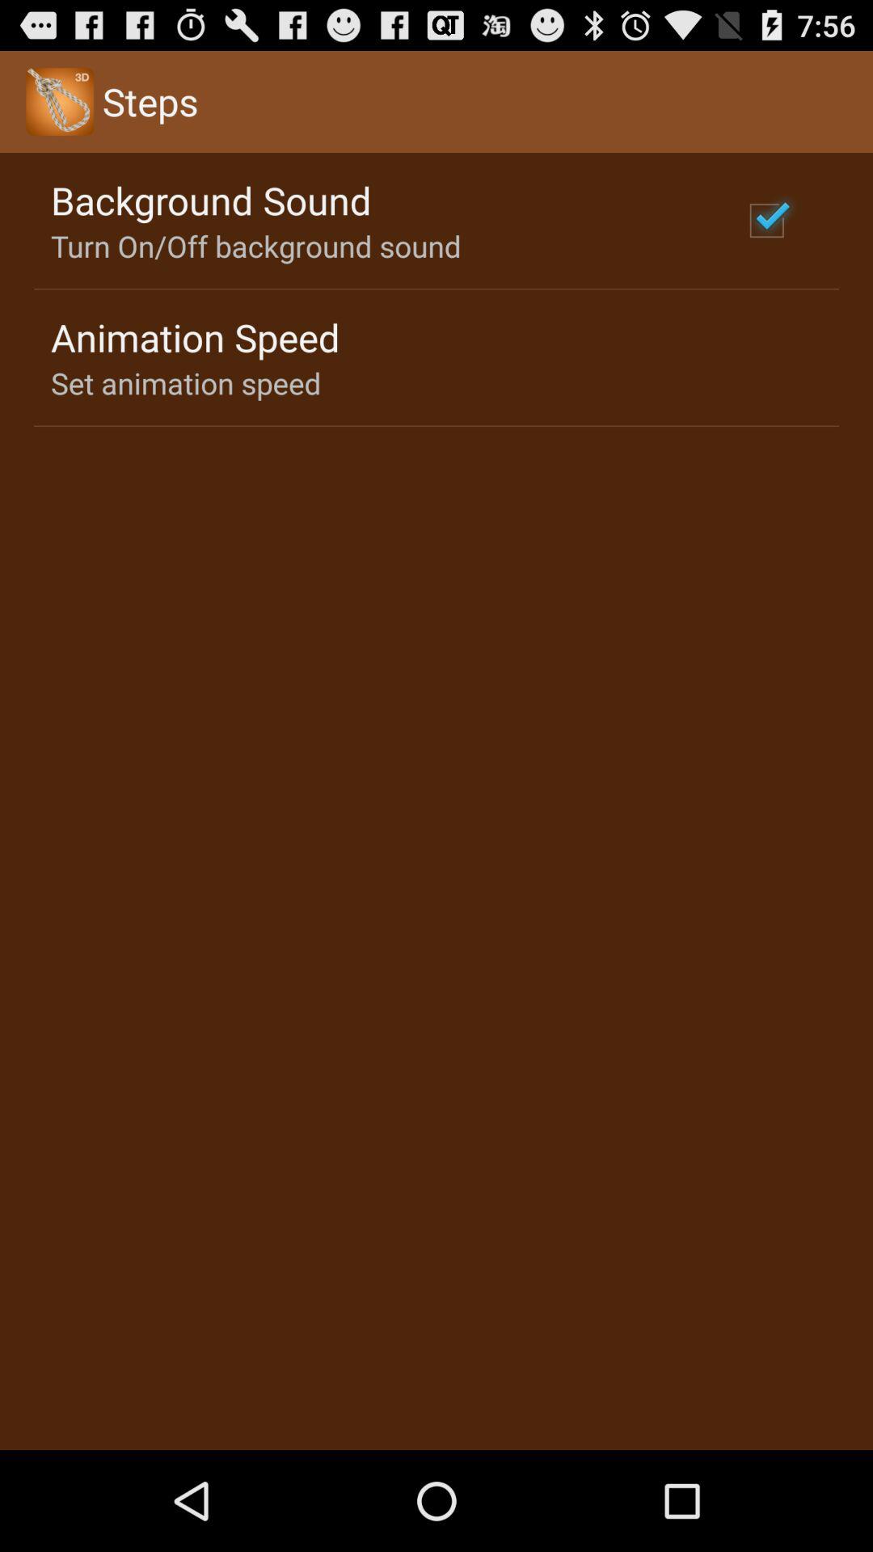 This screenshot has width=873, height=1552. Describe the element at coordinates (766, 220) in the screenshot. I see `turn off the app next to turn on off` at that location.